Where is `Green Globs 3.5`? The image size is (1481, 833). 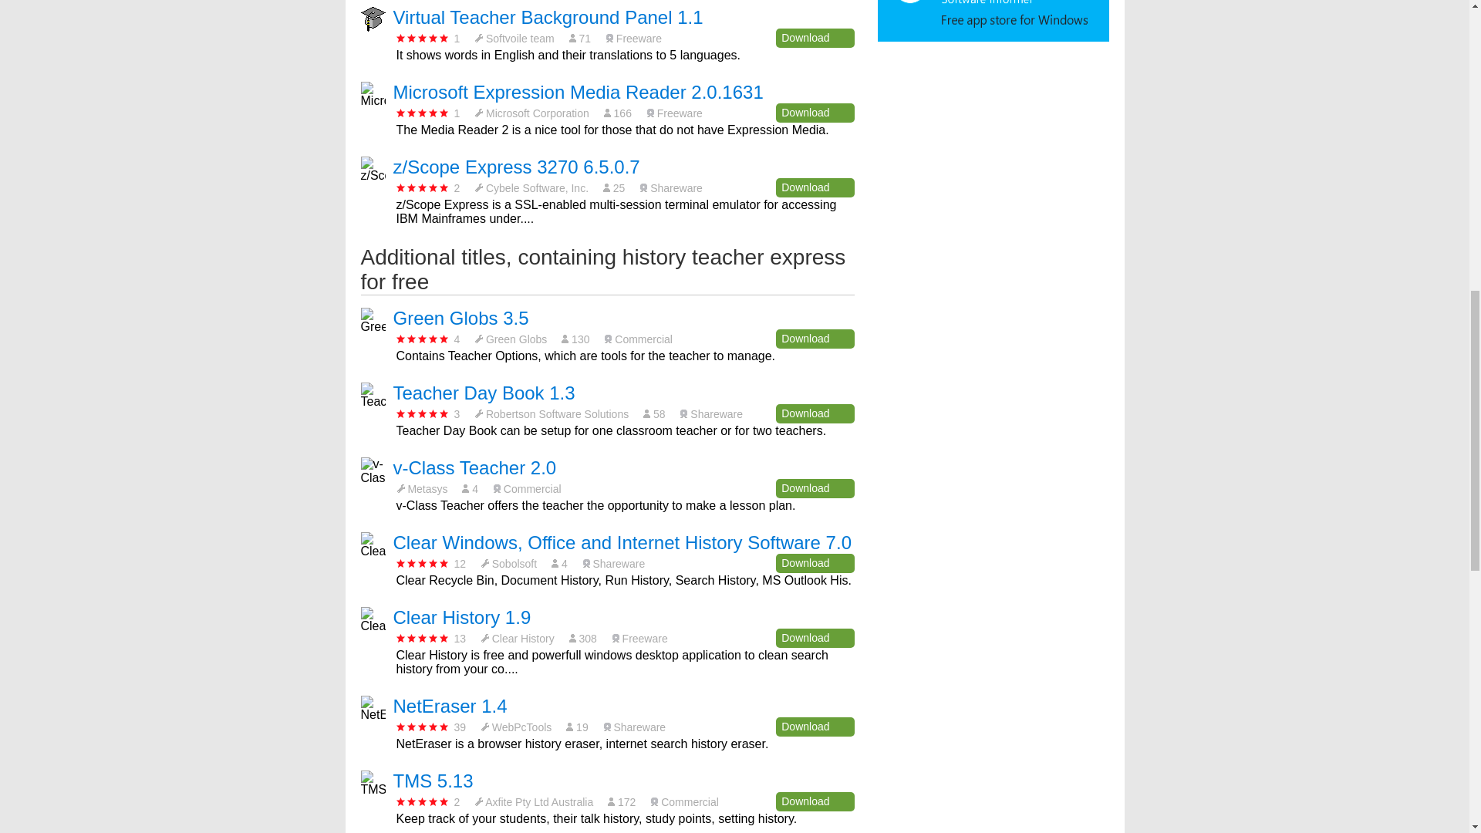
Green Globs 3.5 is located at coordinates (461, 318).